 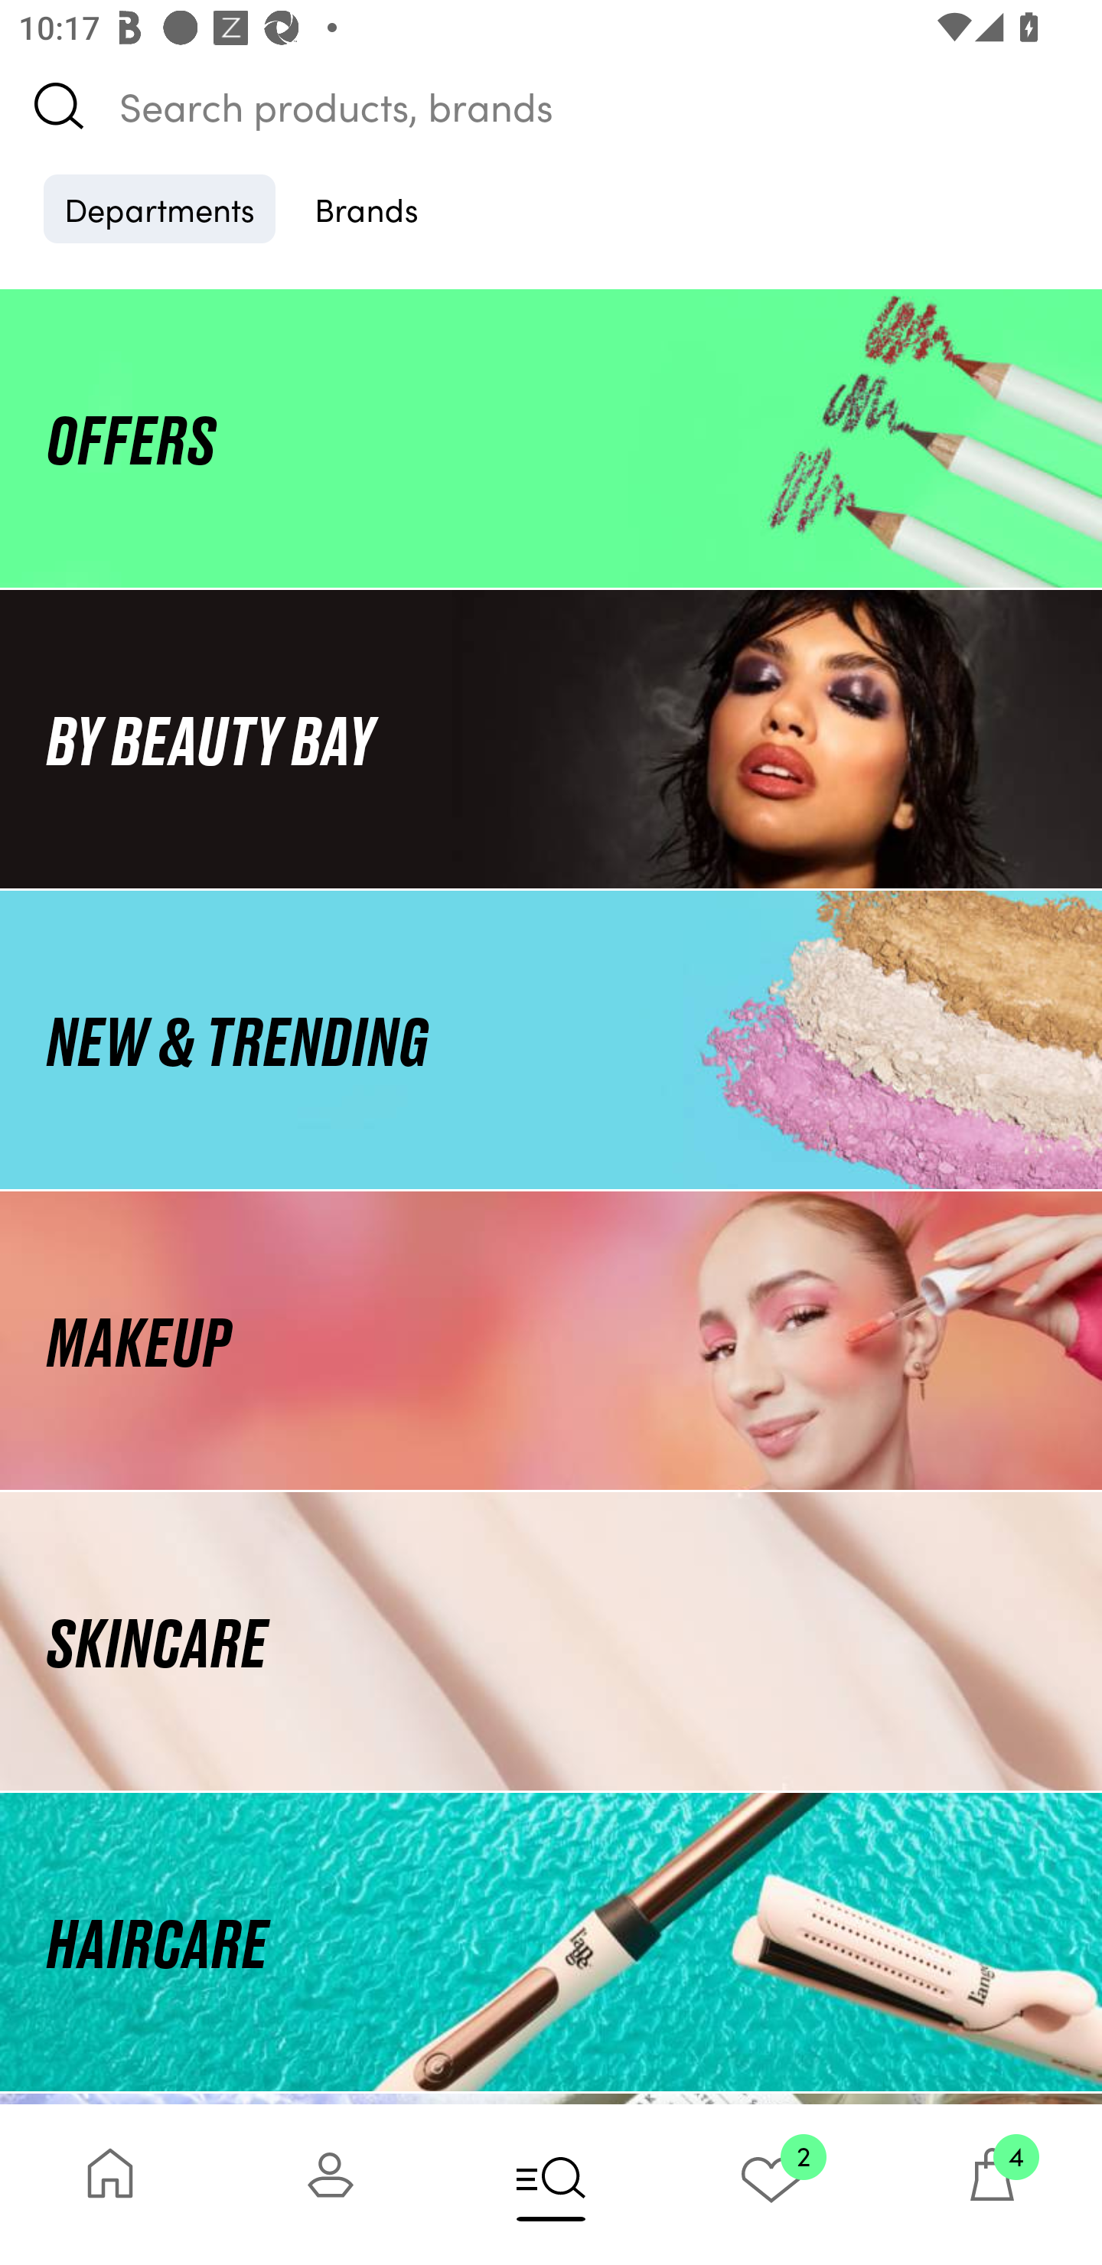 What do you see at coordinates (992, 2184) in the screenshot?
I see `4` at bounding box center [992, 2184].